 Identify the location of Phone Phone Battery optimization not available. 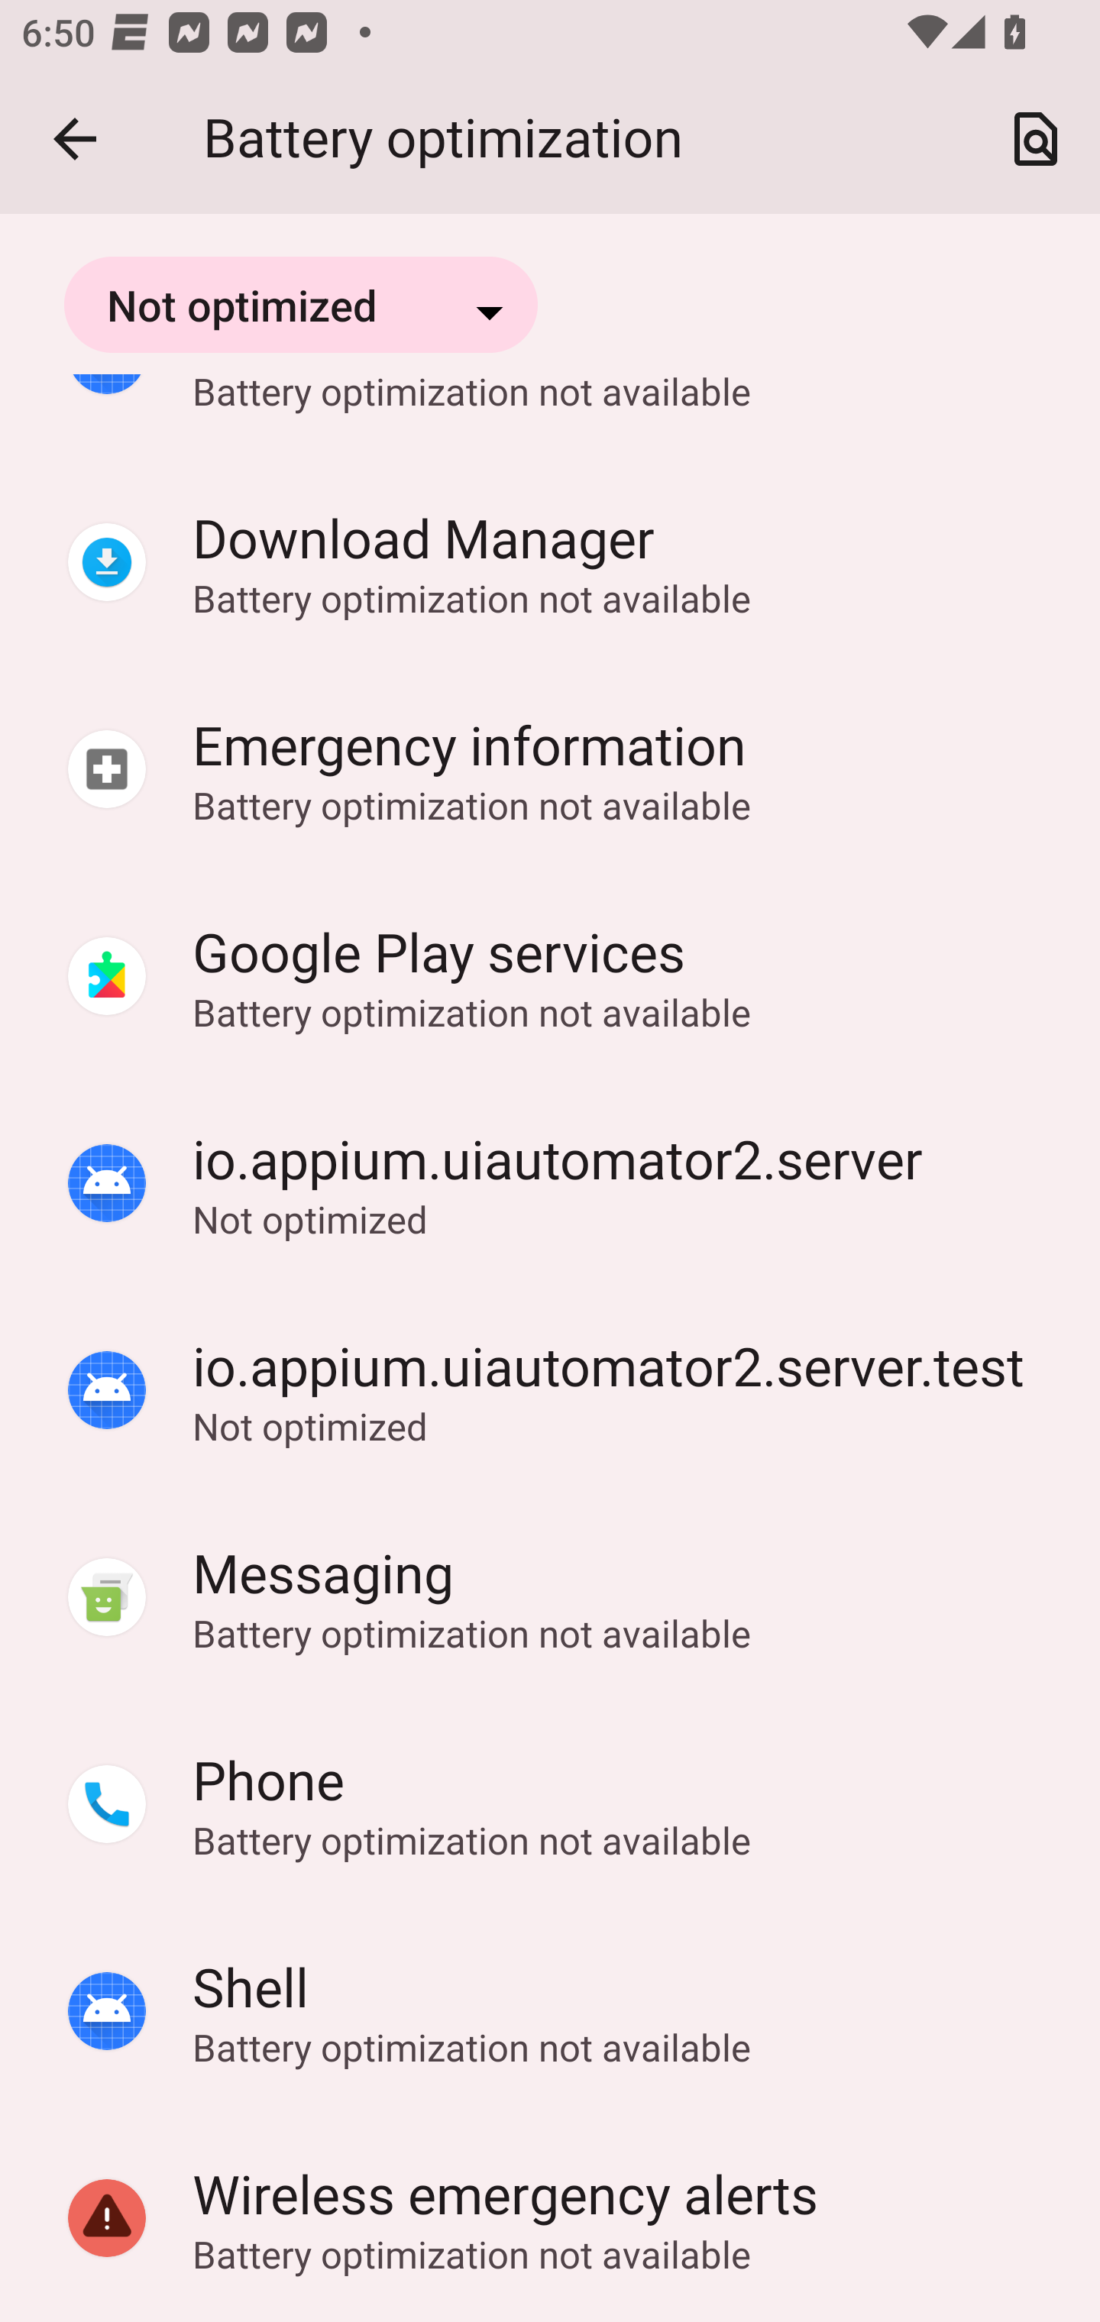
(550, 1805).